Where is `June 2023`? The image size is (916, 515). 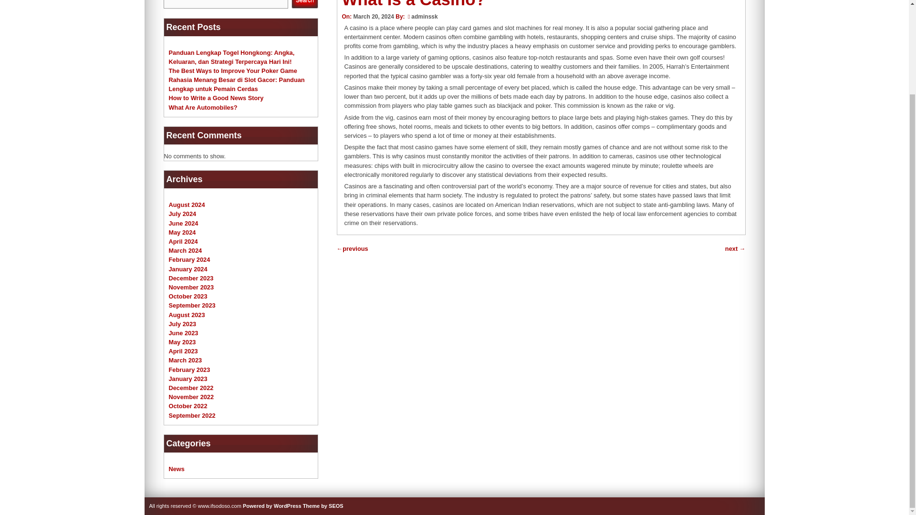
June 2023 is located at coordinates (183, 333).